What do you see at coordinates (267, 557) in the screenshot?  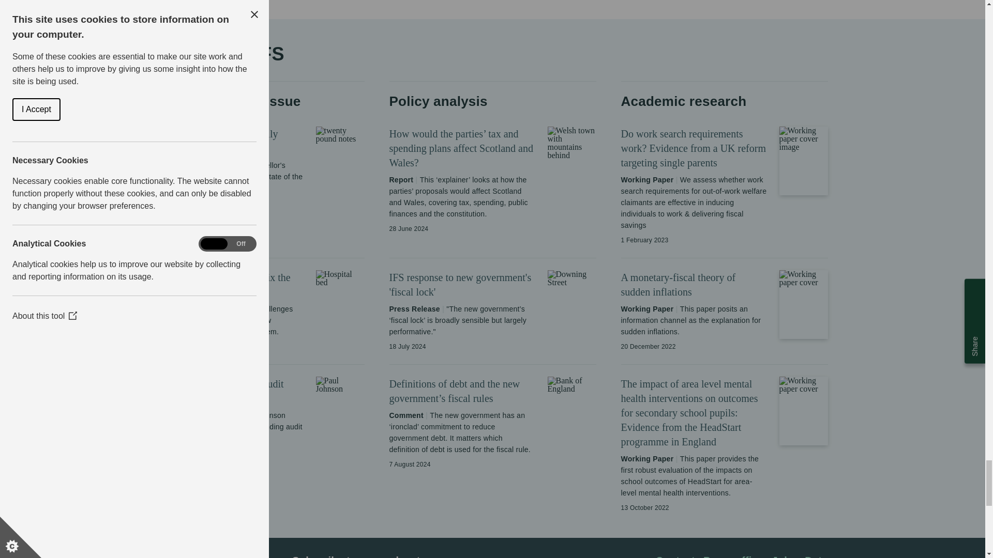 I see `Visit the YouTube profile of IFS` at bounding box center [267, 557].